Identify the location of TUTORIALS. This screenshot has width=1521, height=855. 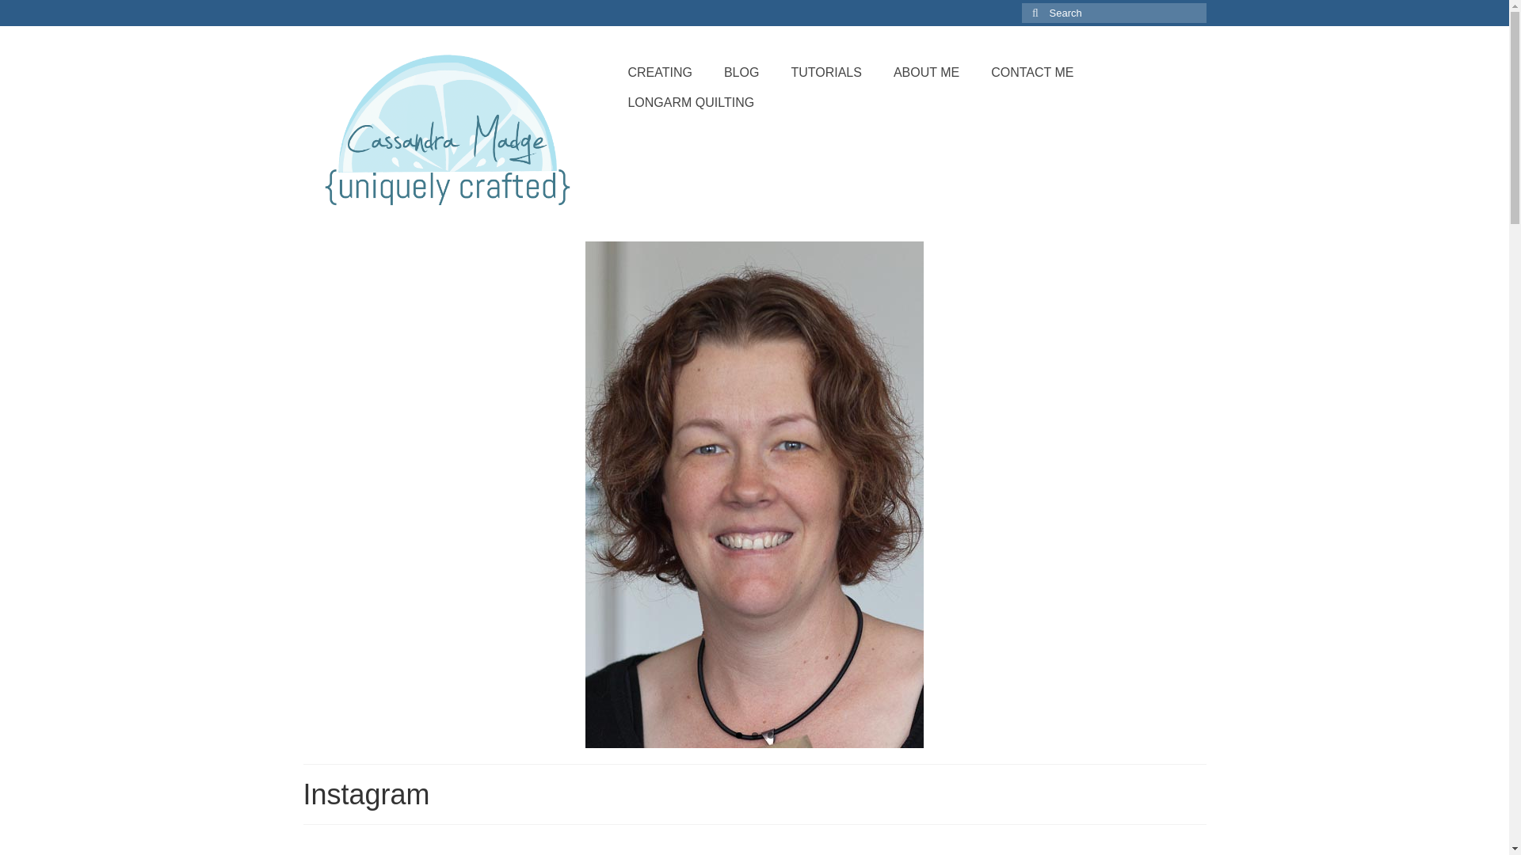
(825, 73).